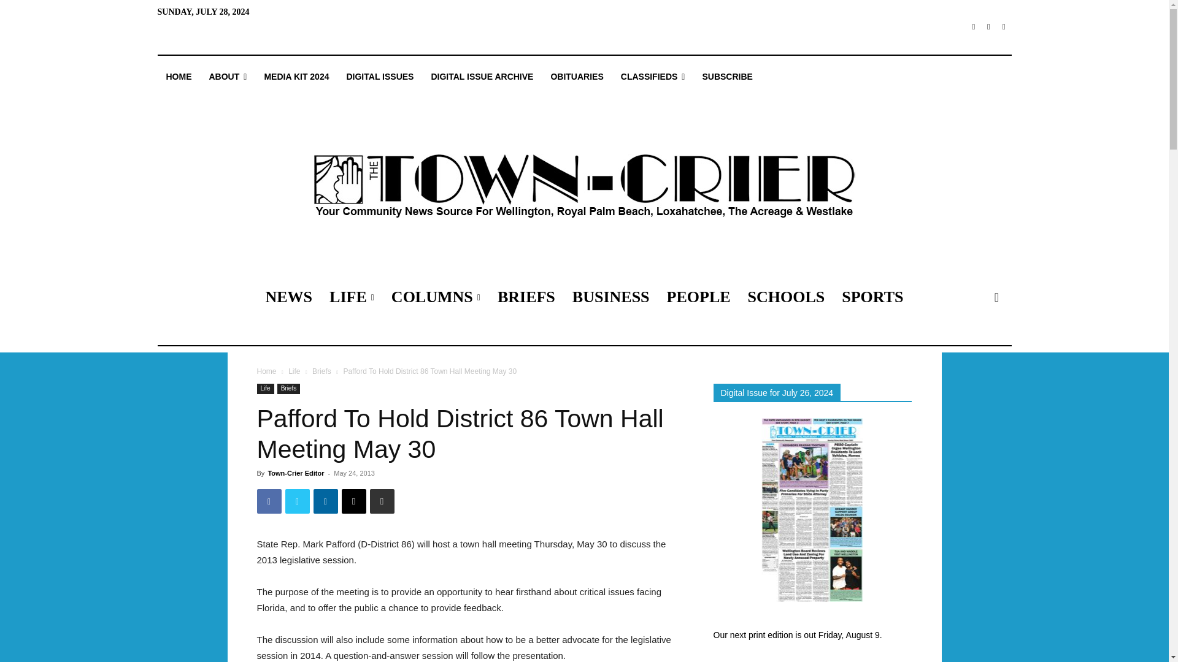  Describe the element at coordinates (583, 186) in the screenshot. I see `Town-Crier Newspaper` at that location.